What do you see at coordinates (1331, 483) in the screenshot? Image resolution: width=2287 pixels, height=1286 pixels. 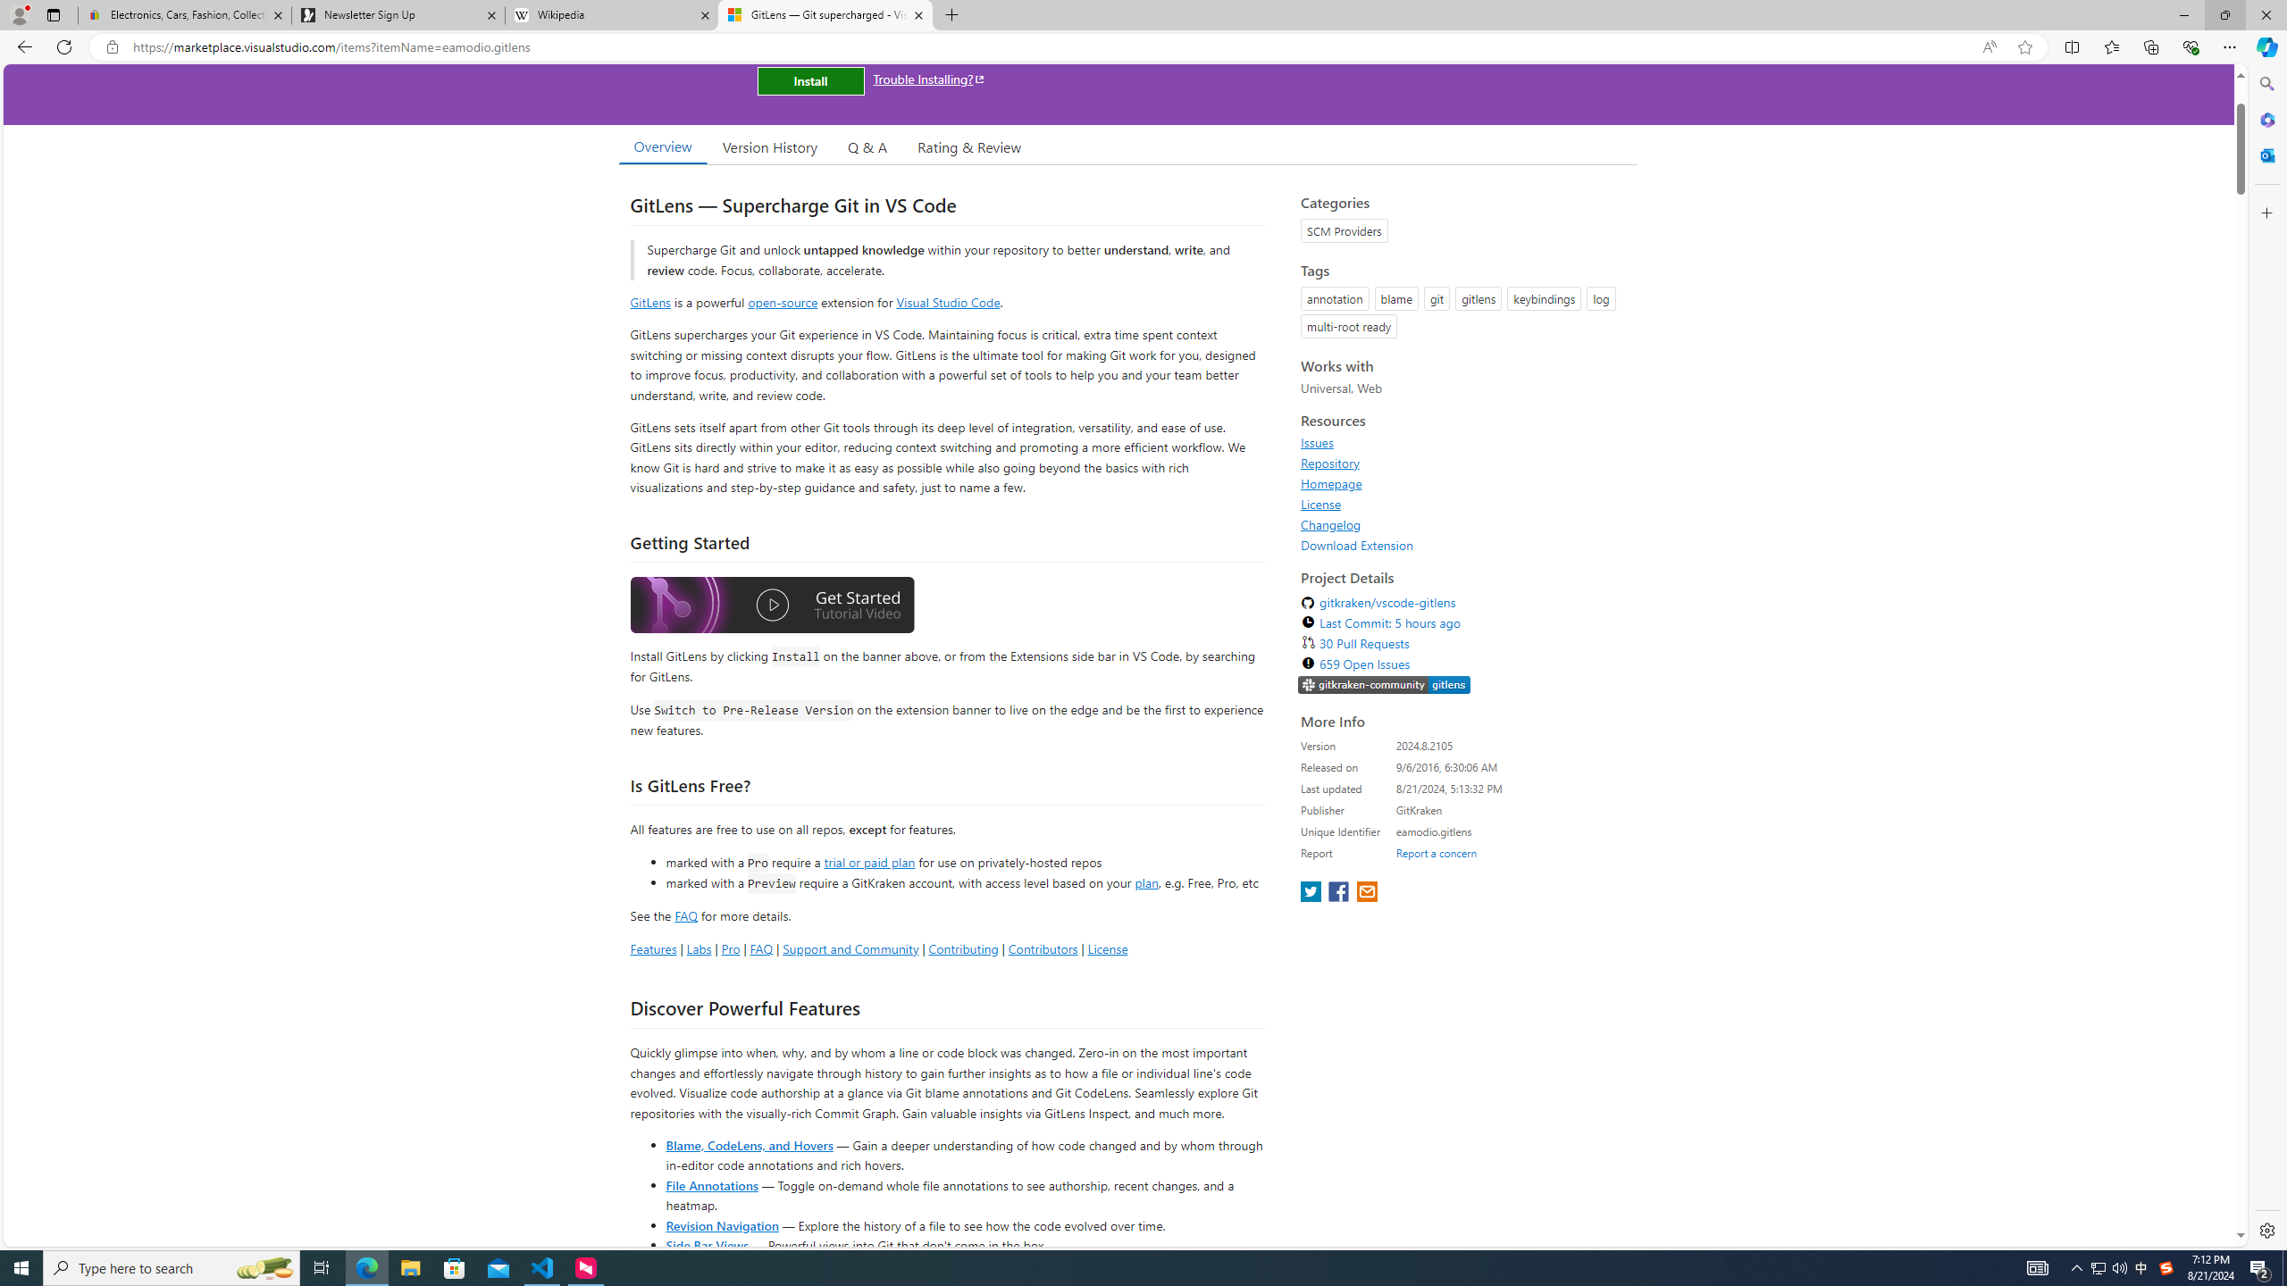 I see `Homepage` at bounding box center [1331, 483].